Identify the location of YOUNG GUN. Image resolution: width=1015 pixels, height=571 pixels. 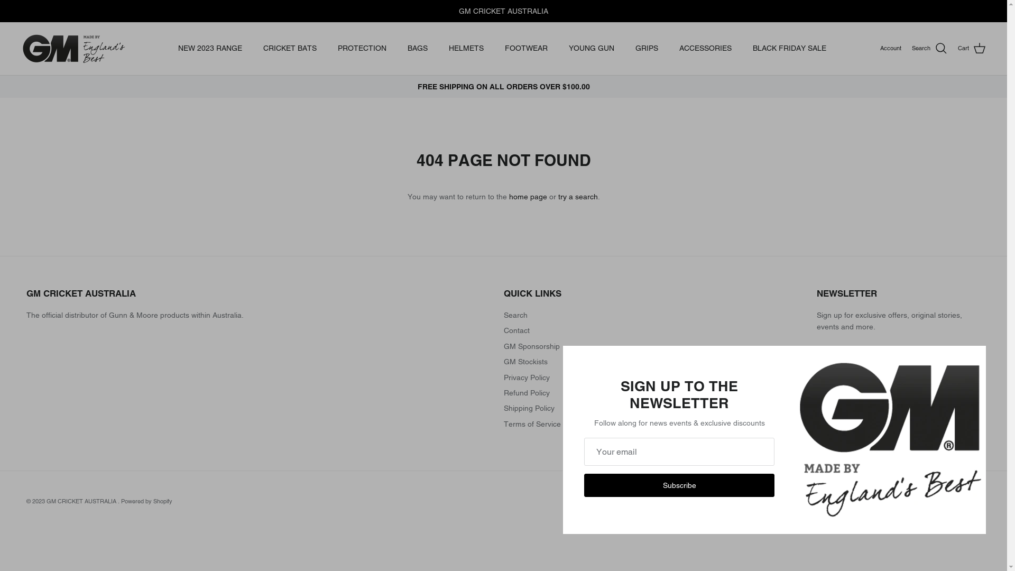
(592, 49).